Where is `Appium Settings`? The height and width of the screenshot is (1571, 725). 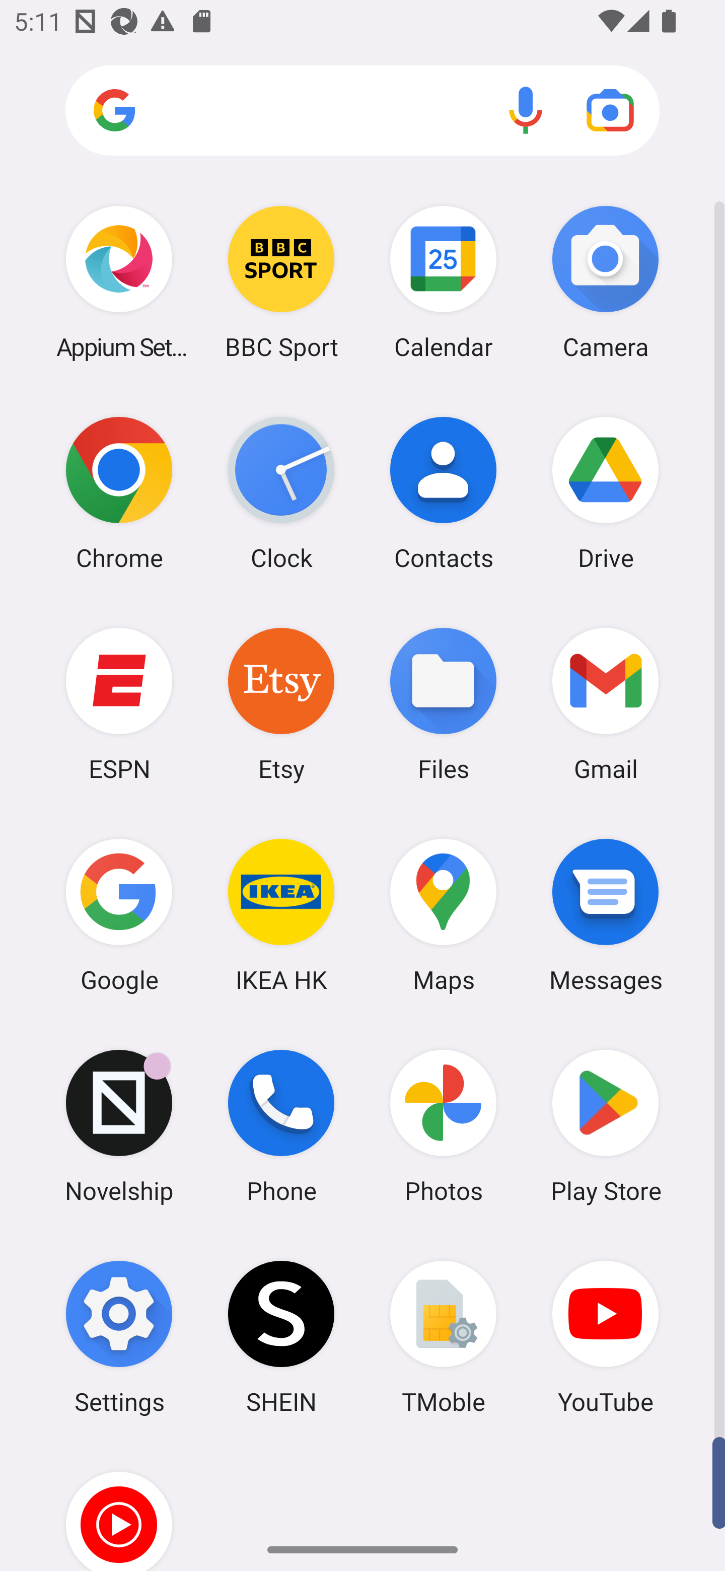 Appium Settings is located at coordinates (119, 282).